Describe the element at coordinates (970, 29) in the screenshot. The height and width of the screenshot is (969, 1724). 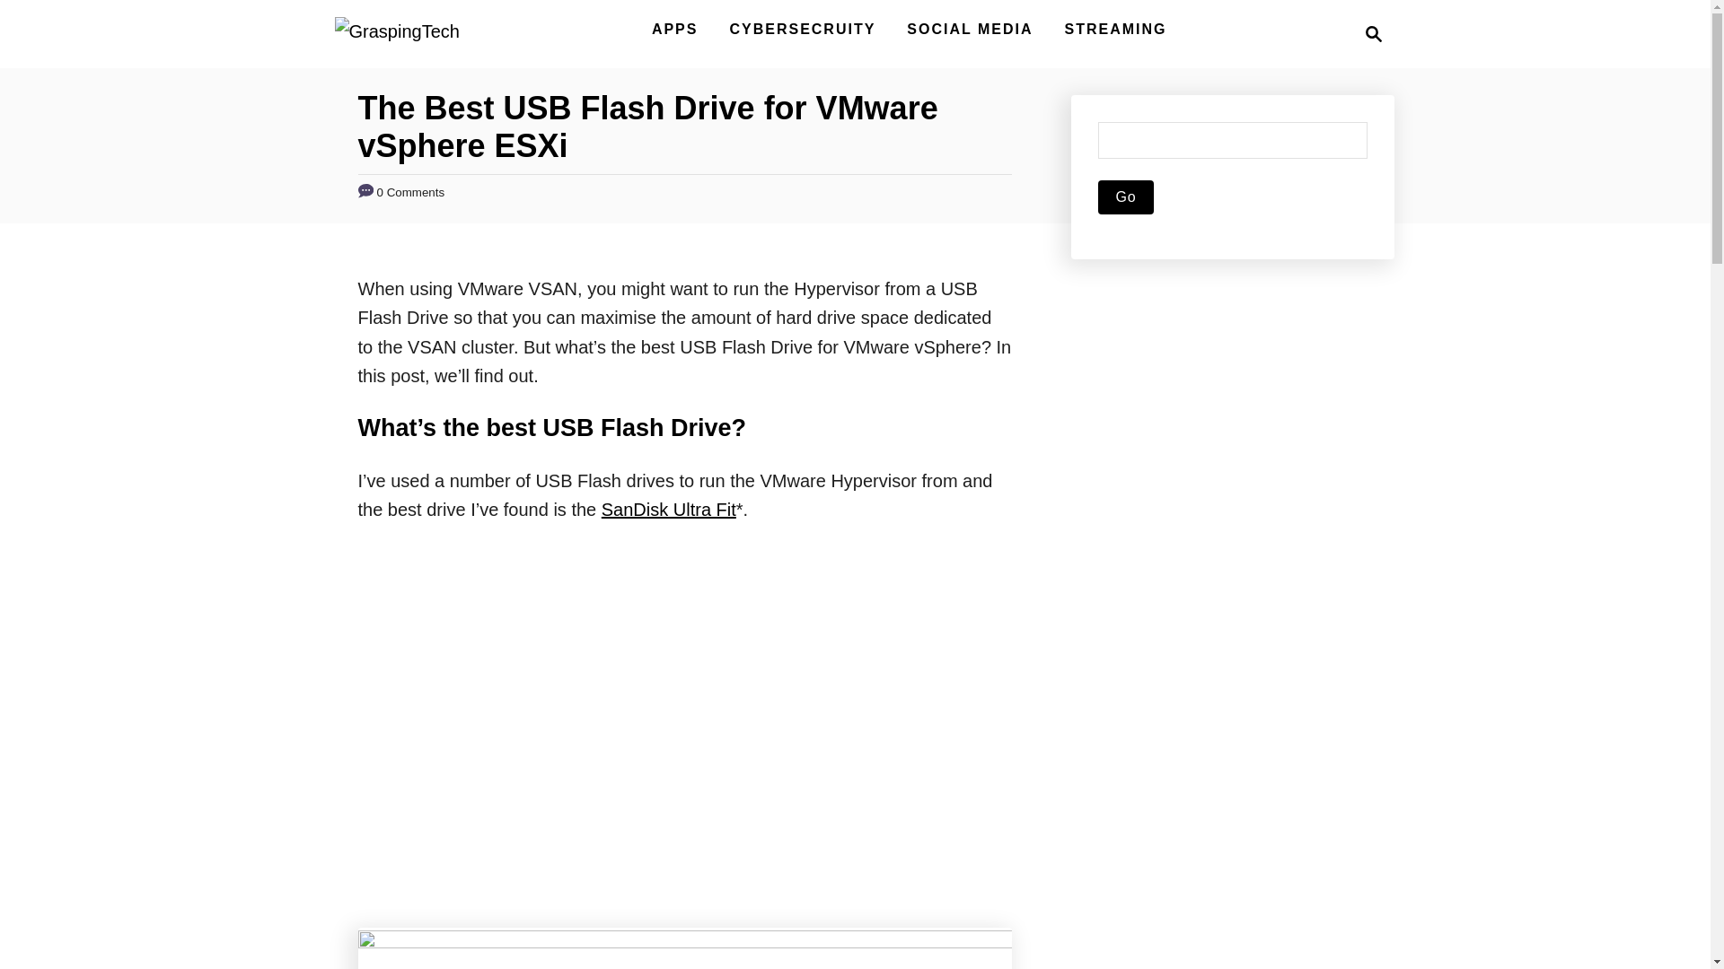
I see `SOCIAL MEDIA` at that location.